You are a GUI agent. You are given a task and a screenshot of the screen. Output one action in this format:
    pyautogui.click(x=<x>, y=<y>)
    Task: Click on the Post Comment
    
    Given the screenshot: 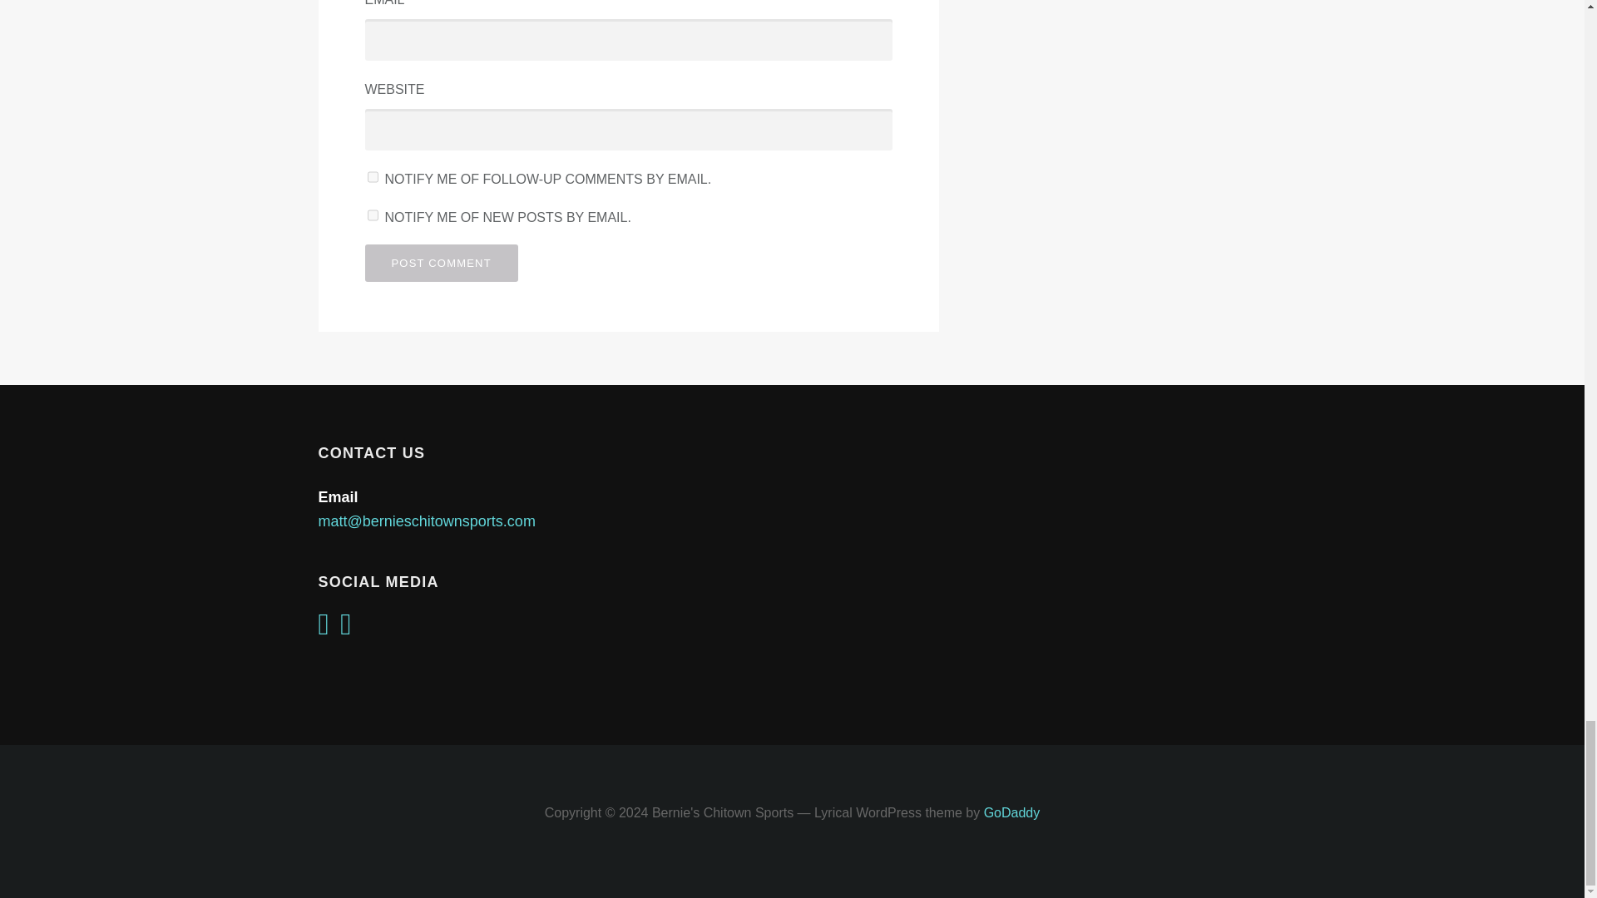 What is the action you would take?
    pyautogui.click(x=441, y=263)
    